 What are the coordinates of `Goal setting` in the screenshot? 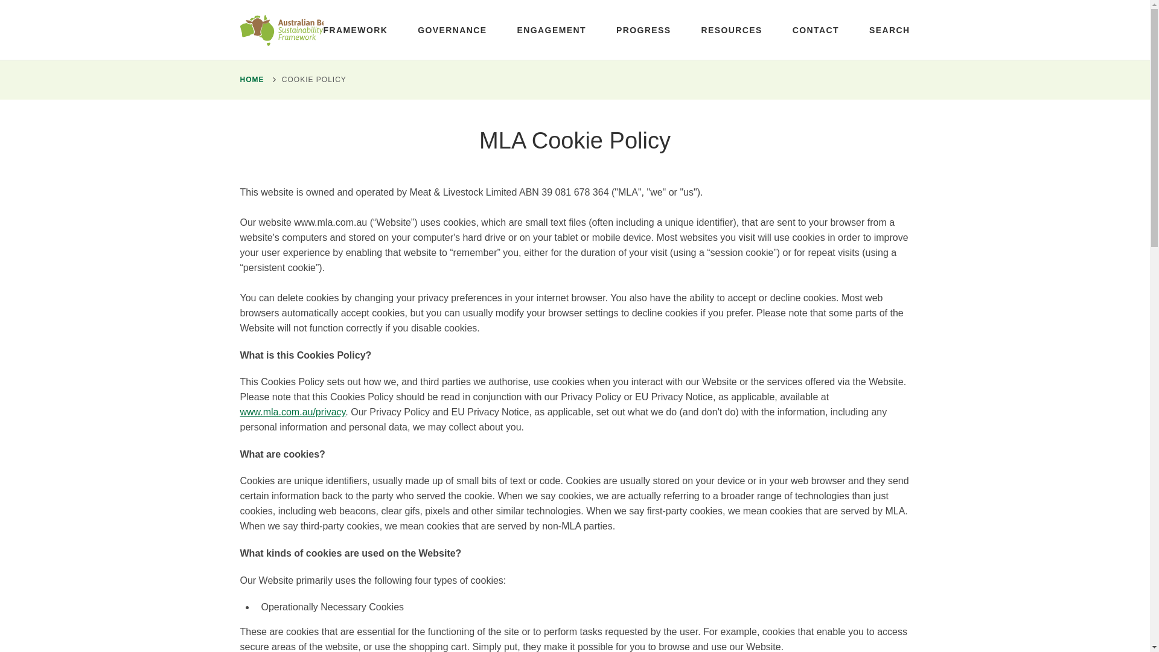 It's located at (256, 65).